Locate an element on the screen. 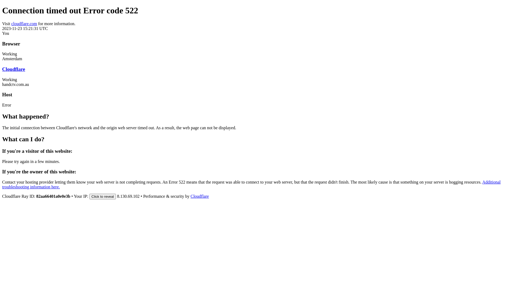 This screenshot has width=514, height=289. cloudflare.com is located at coordinates (24, 24).